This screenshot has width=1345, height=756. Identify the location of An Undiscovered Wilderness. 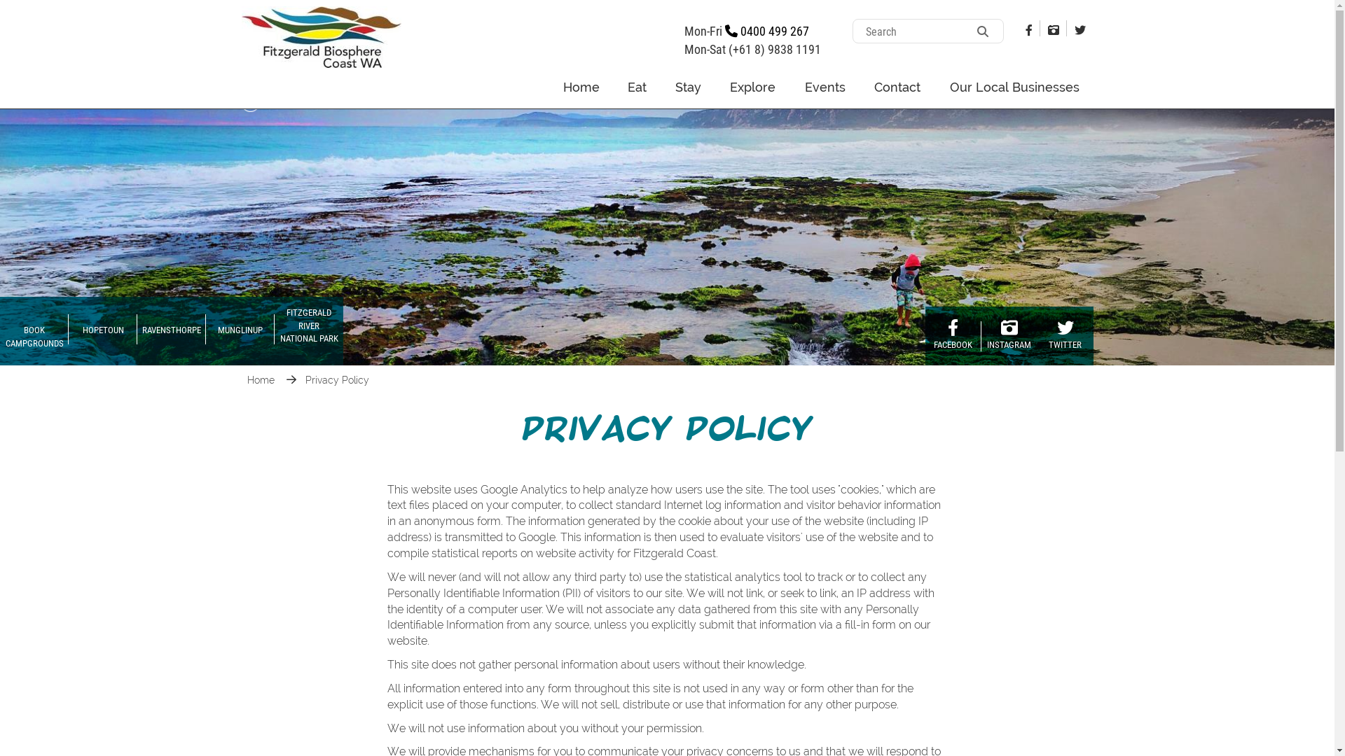
(667, 225).